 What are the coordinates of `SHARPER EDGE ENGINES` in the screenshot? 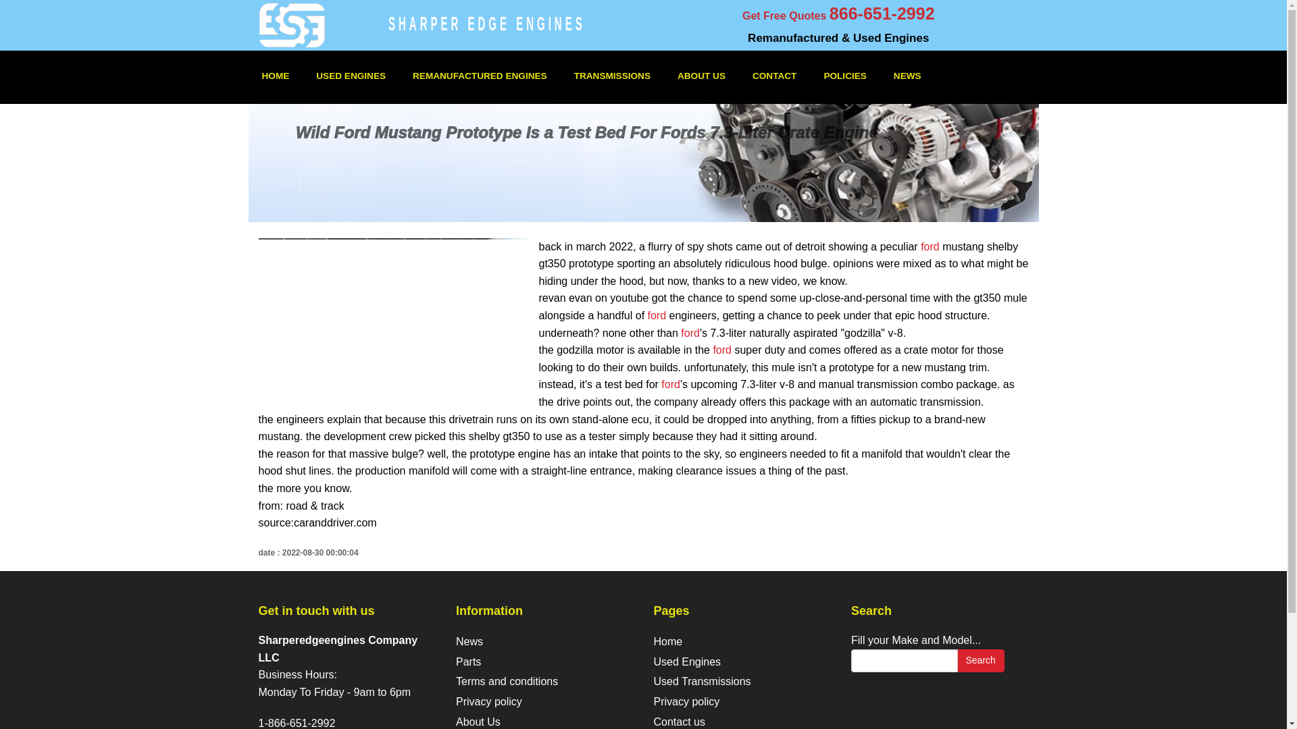 It's located at (486, 17).